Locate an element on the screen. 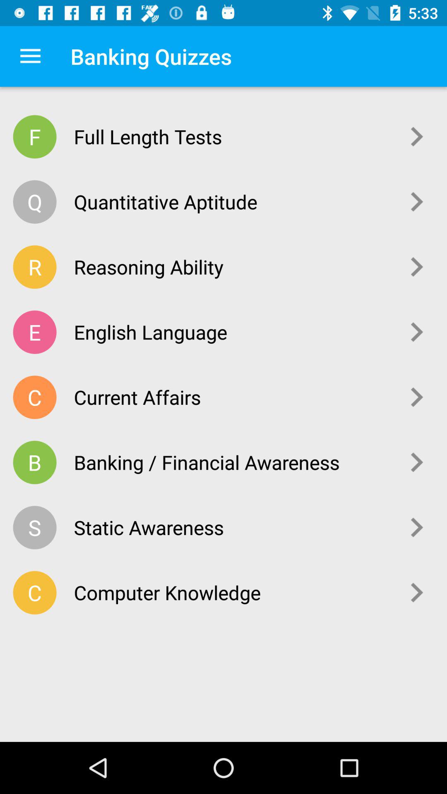 This screenshot has width=447, height=794. select the icon below the b item is located at coordinates (35, 528).